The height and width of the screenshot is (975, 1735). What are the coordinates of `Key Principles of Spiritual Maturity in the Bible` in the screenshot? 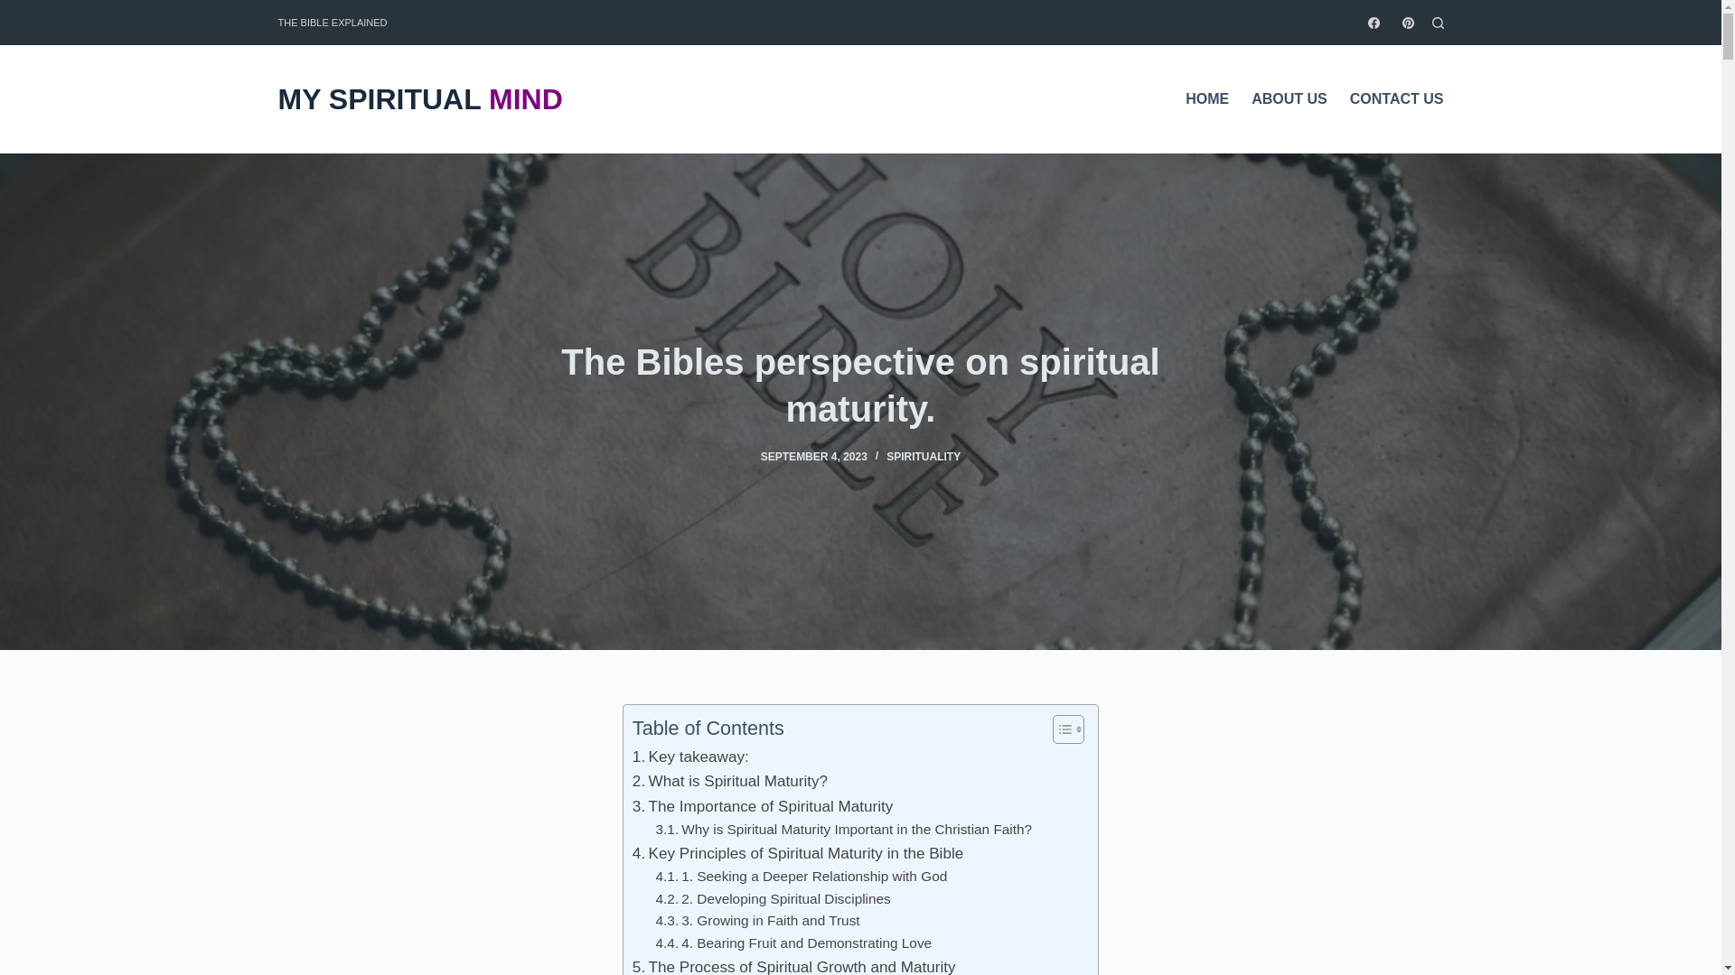 It's located at (797, 854).